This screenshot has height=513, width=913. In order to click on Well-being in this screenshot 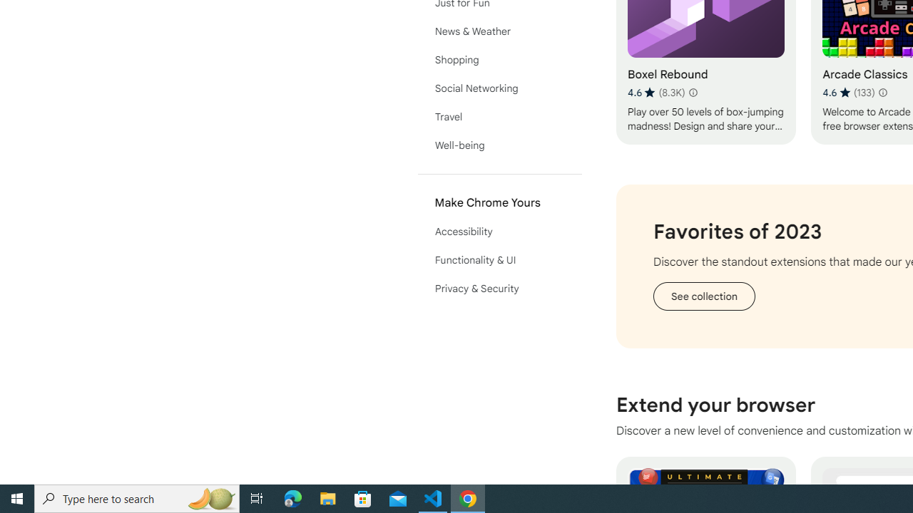, I will do `click(499, 145)`.